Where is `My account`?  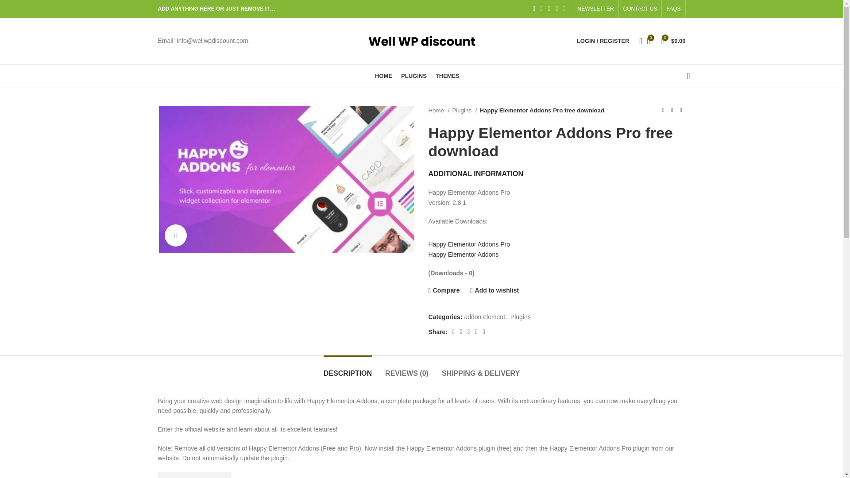
My account is located at coordinates (603, 41).